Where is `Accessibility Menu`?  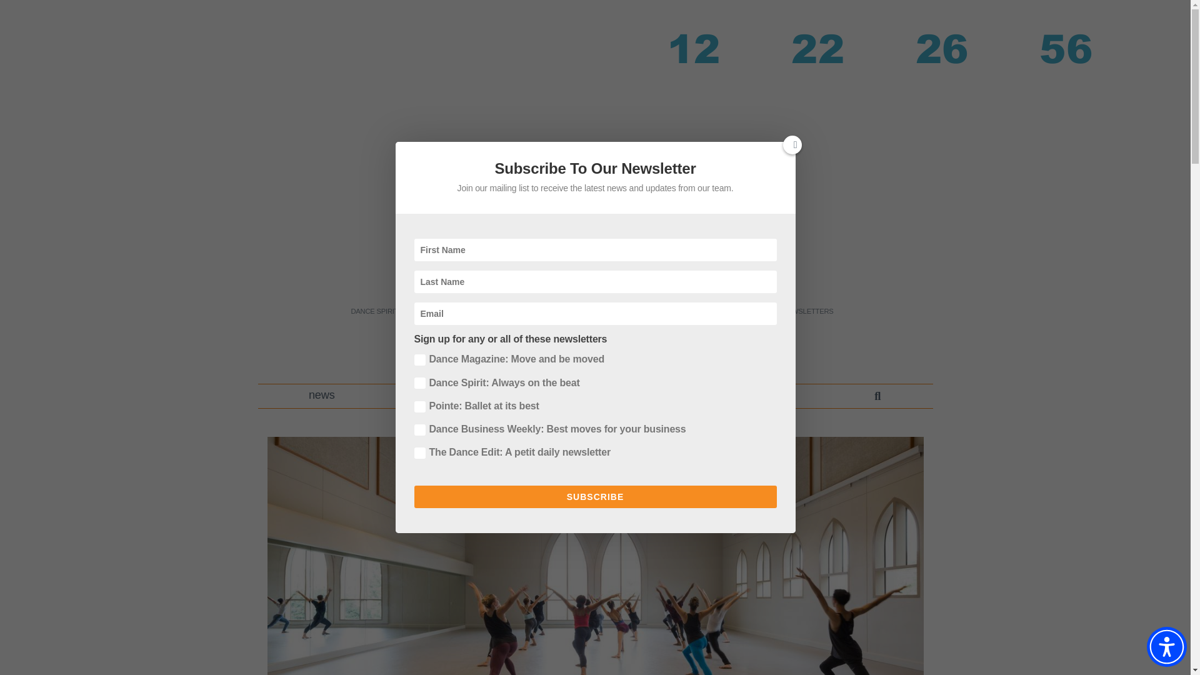
Accessibility Menu is located at coordinates (1166, 647).